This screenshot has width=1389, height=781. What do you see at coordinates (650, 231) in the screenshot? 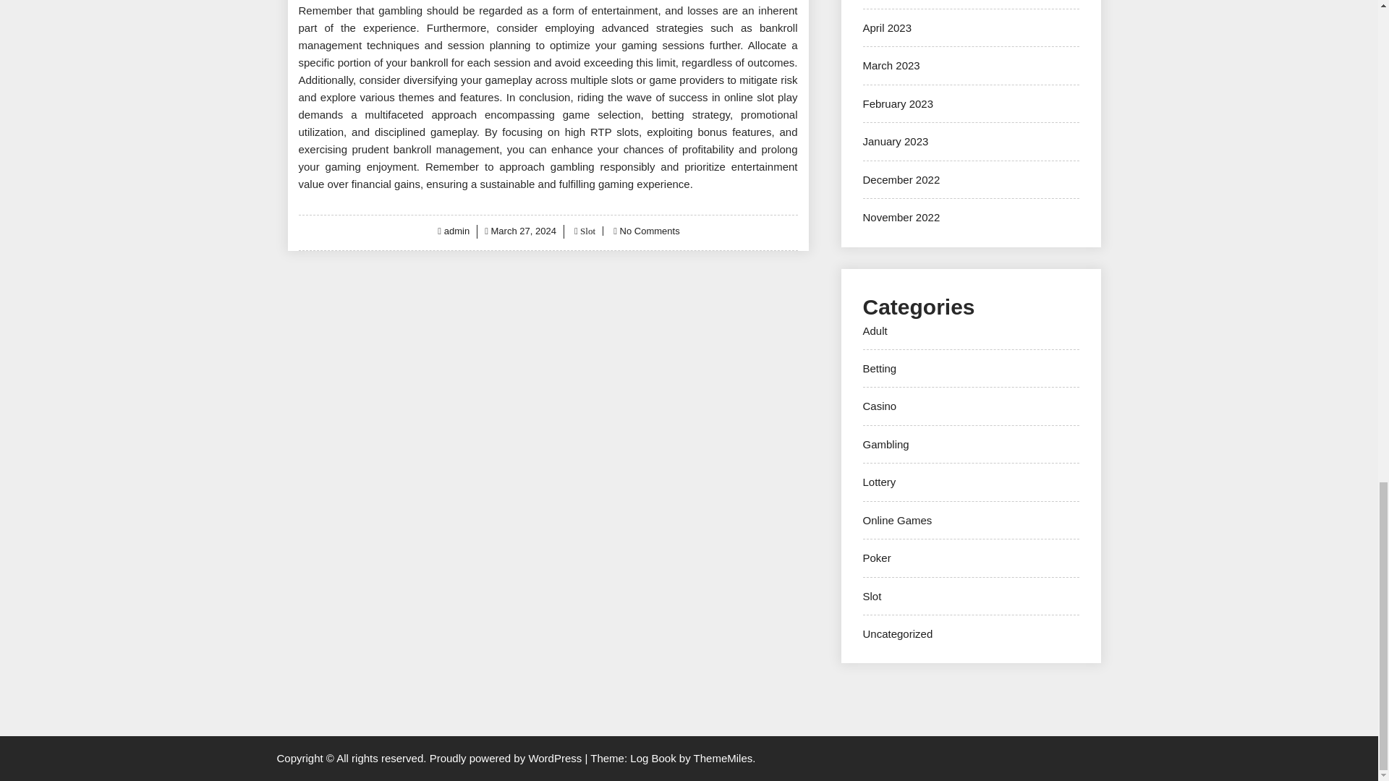
I see `No Comments` at bounding box center [650, 231].